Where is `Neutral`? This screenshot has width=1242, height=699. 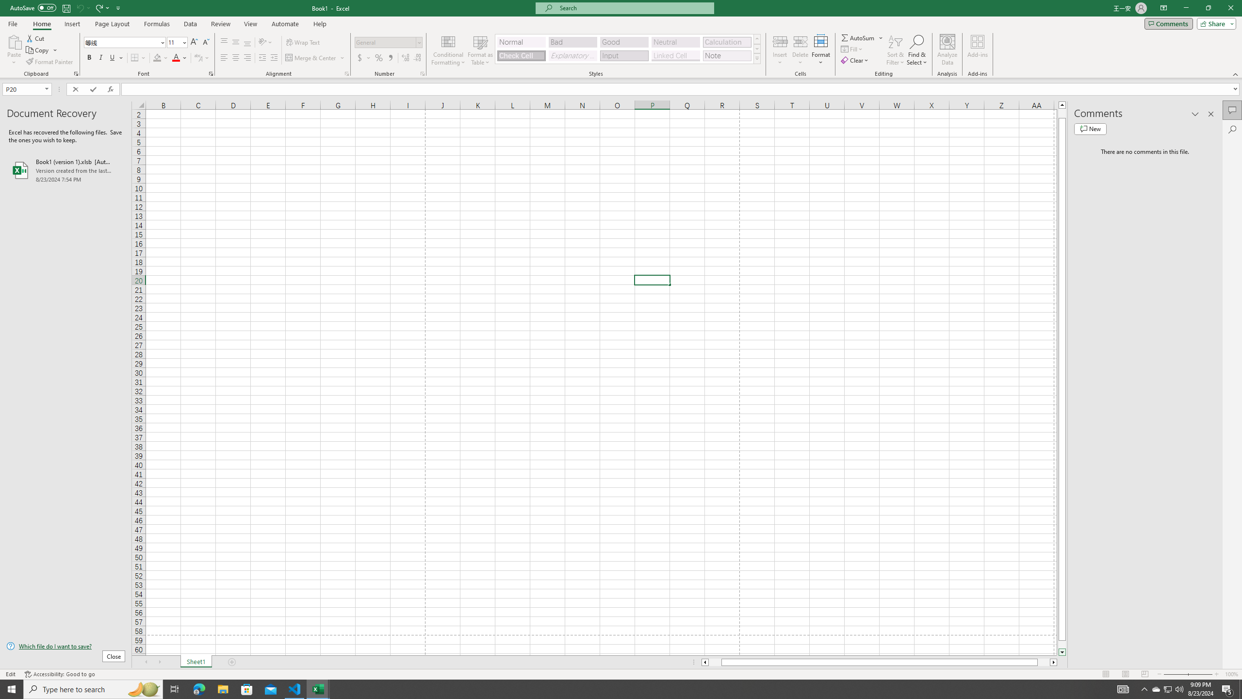
Neutral is located at coordinates (675, 42).